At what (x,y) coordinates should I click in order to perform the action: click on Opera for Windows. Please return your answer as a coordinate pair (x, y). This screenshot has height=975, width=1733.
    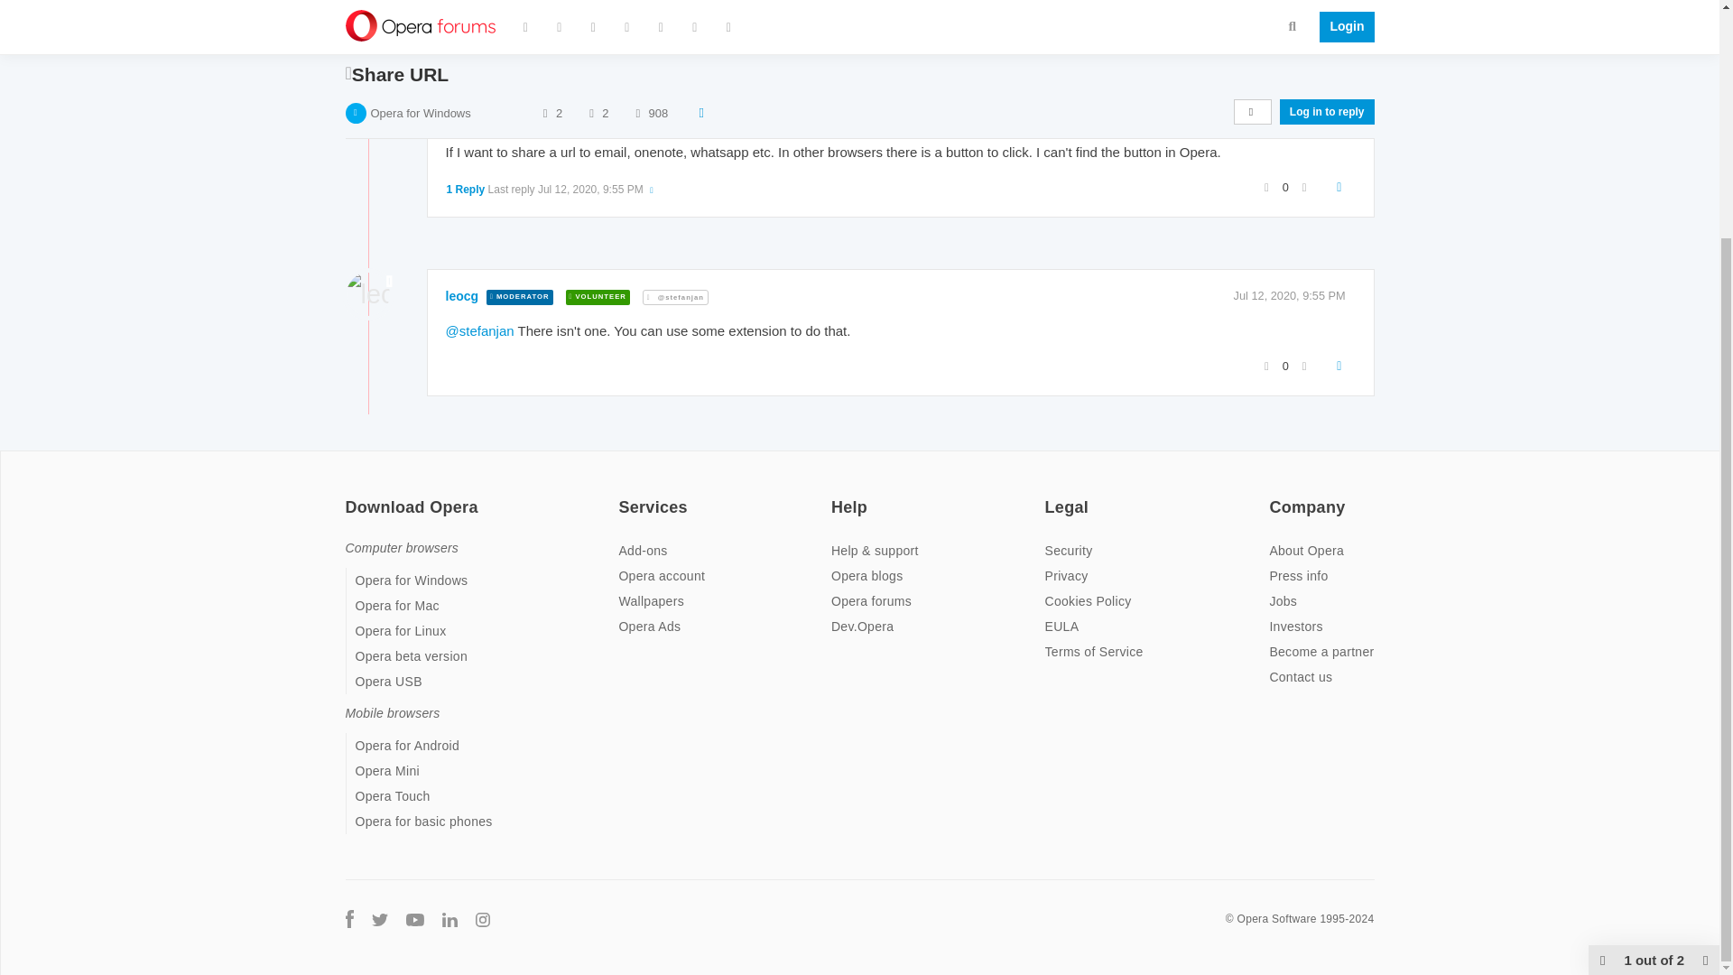
    Looking at the image, I should click on (420, 22).